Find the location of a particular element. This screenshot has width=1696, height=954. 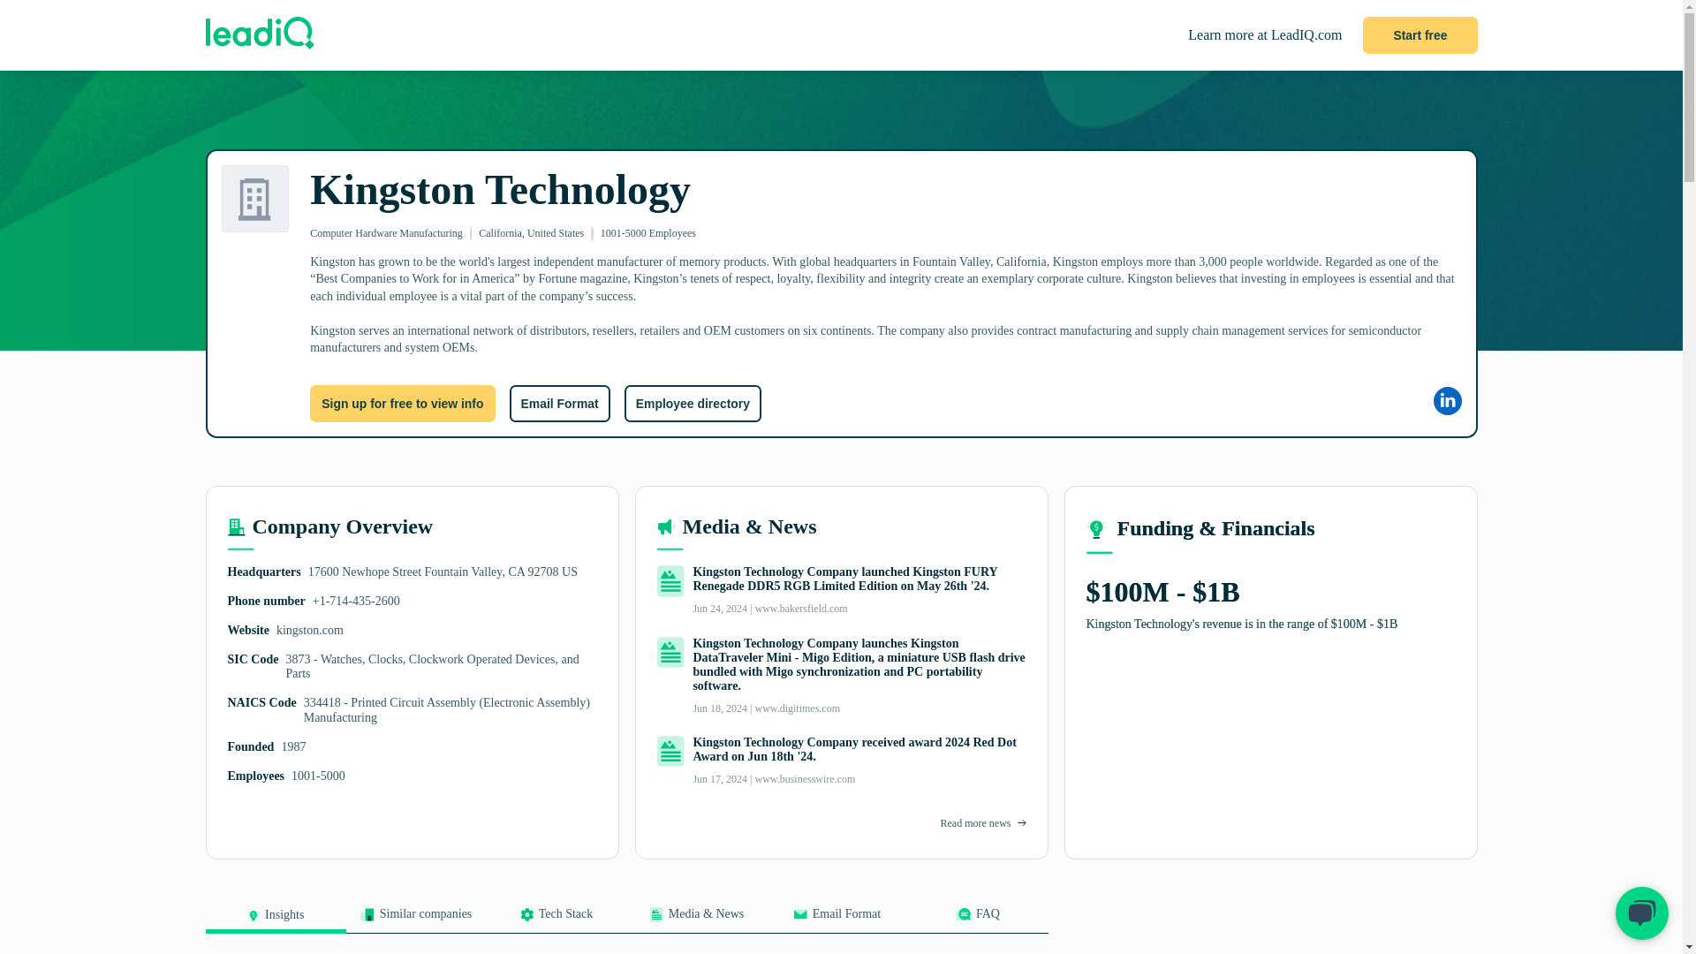

Learn more at LeadIQ.com is located at coordinates (1265, 35).